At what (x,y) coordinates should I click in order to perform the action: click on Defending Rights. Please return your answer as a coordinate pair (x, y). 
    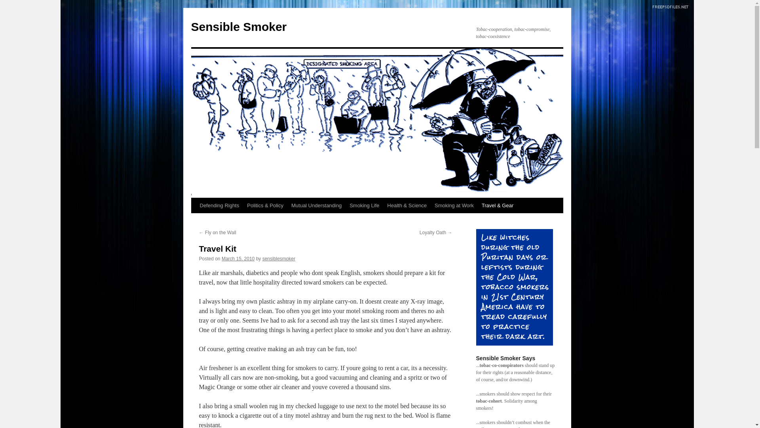
    Looking at the image, I should click on (219, 205).